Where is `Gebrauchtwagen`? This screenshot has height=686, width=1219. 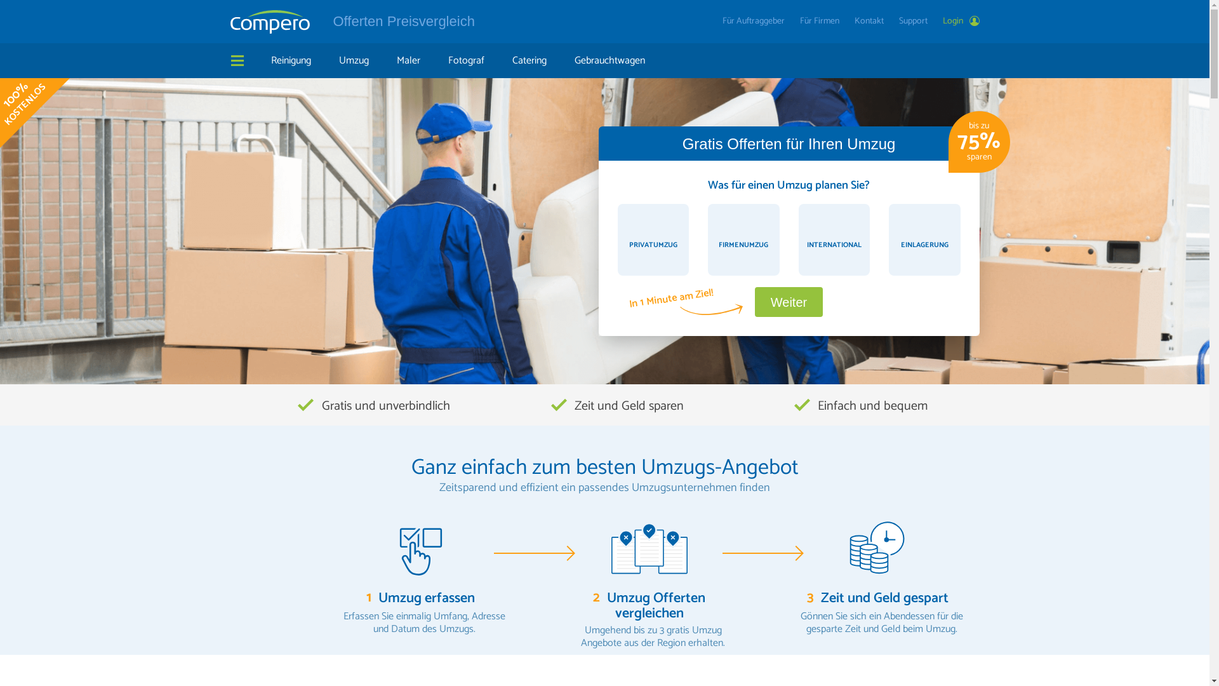 Gebrauchtwagen is located at coordinates (609, 61).